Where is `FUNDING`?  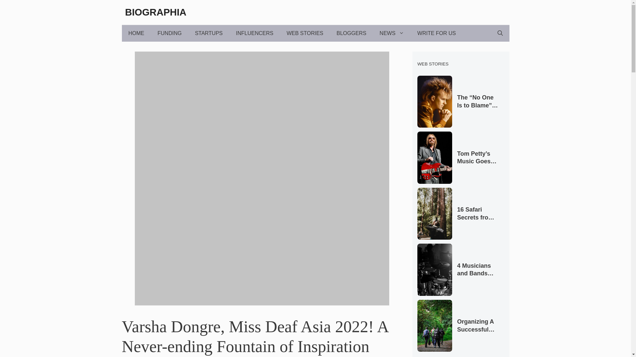
FUNDING is located at coordinates (170, 33).